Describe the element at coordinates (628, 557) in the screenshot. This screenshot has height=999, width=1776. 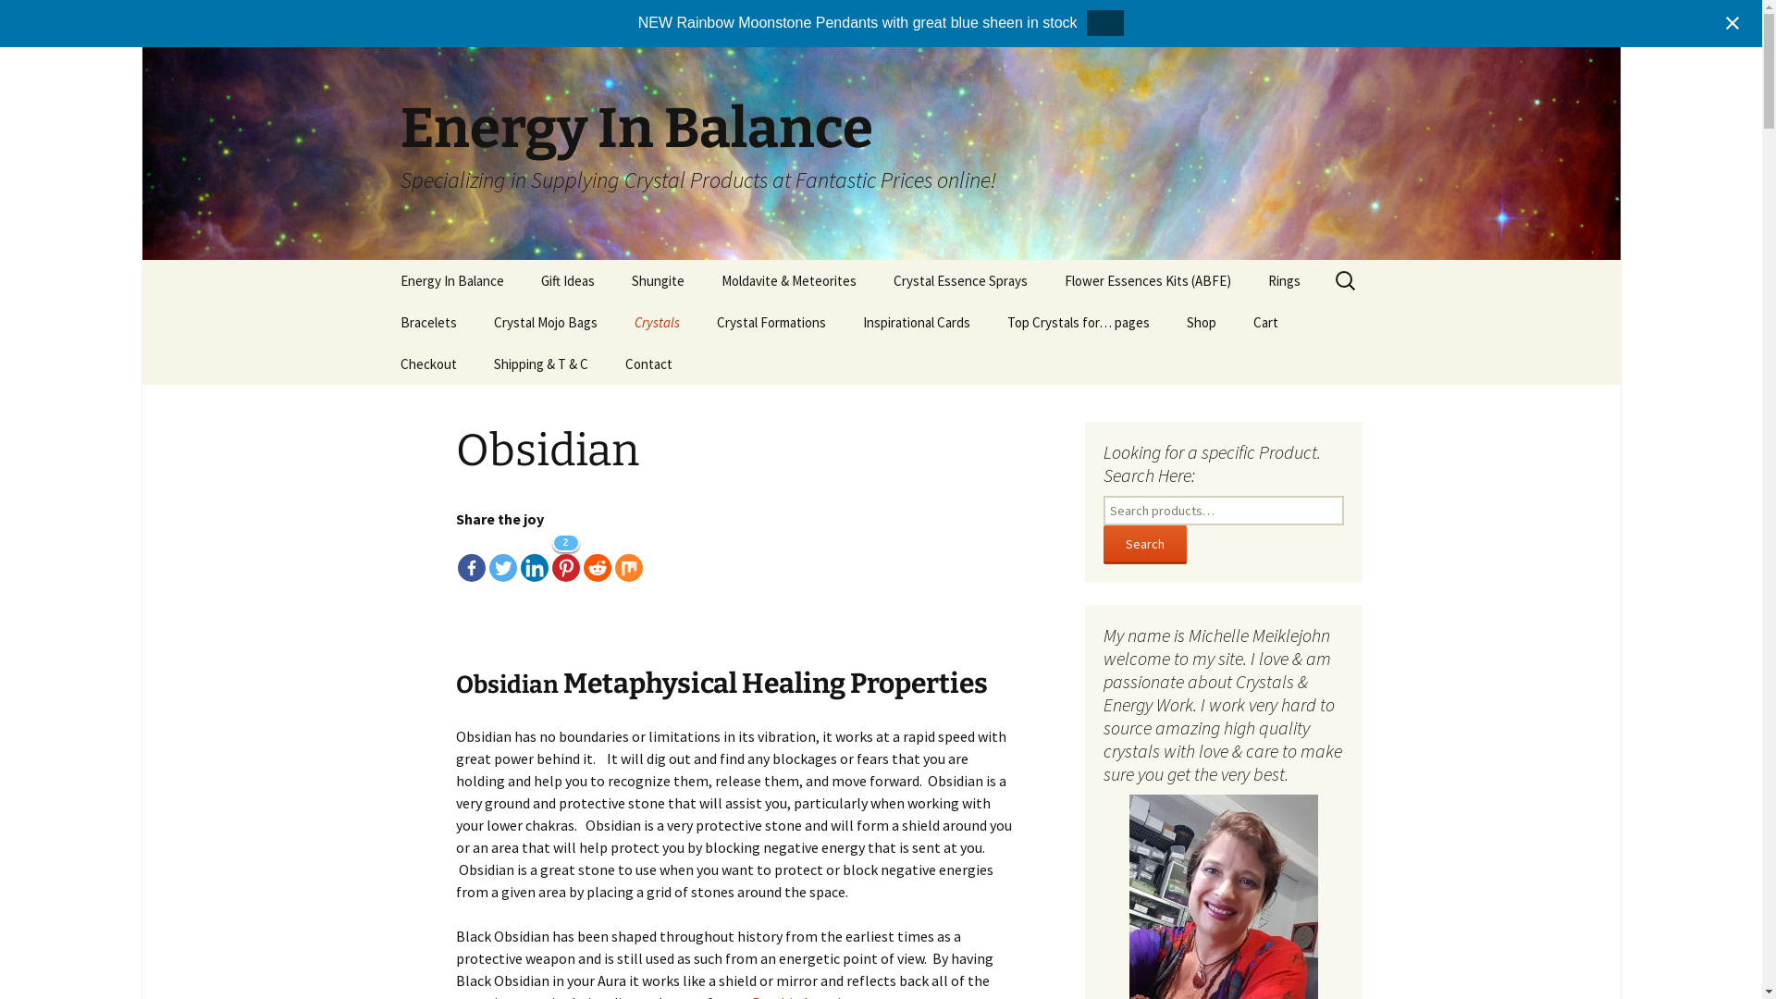
I see `Mix` at that location.